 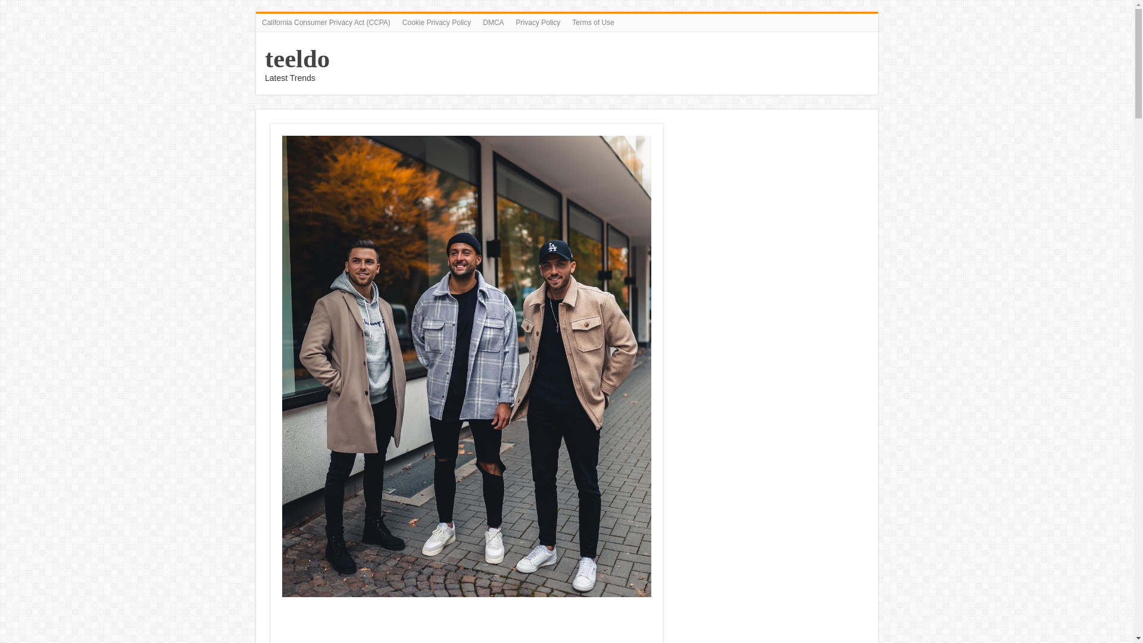 I want to click on Privacy Policy, so click(x=538, y=22).